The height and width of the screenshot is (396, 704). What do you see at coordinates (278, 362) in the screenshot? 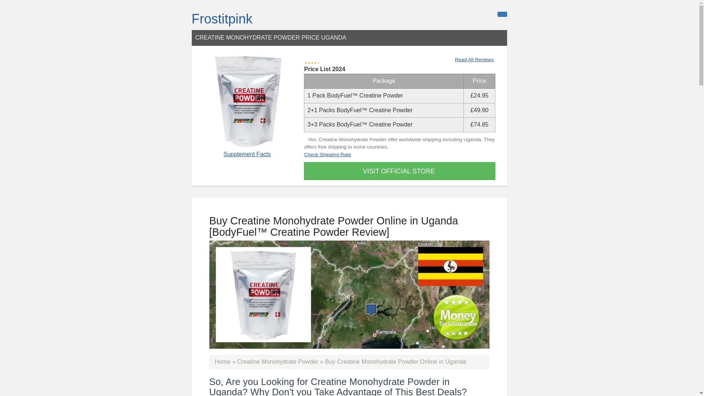
I see `Creatine Monohydrate Powder` at bounding box center [278, 362].